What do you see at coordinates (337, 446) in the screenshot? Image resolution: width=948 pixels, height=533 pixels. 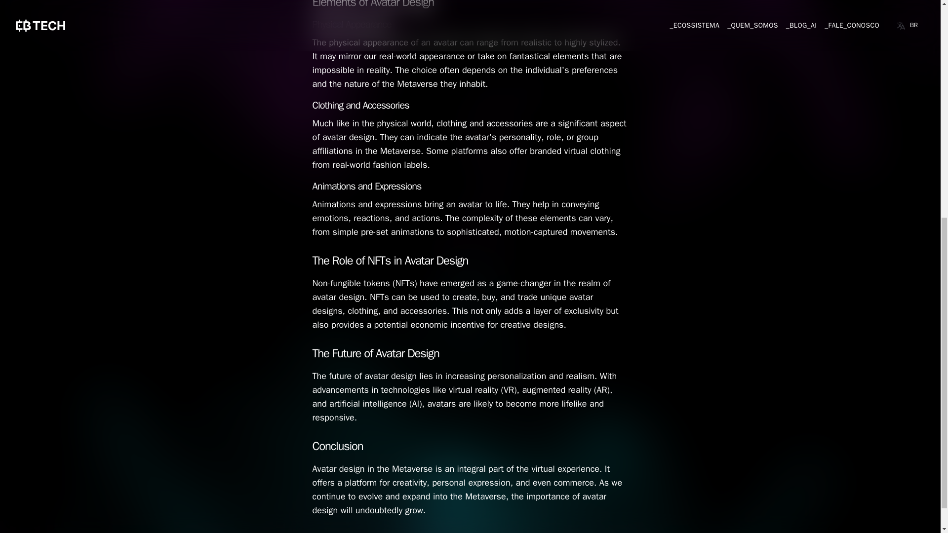 I see `Conclusion` at bounding box center [337, 446].